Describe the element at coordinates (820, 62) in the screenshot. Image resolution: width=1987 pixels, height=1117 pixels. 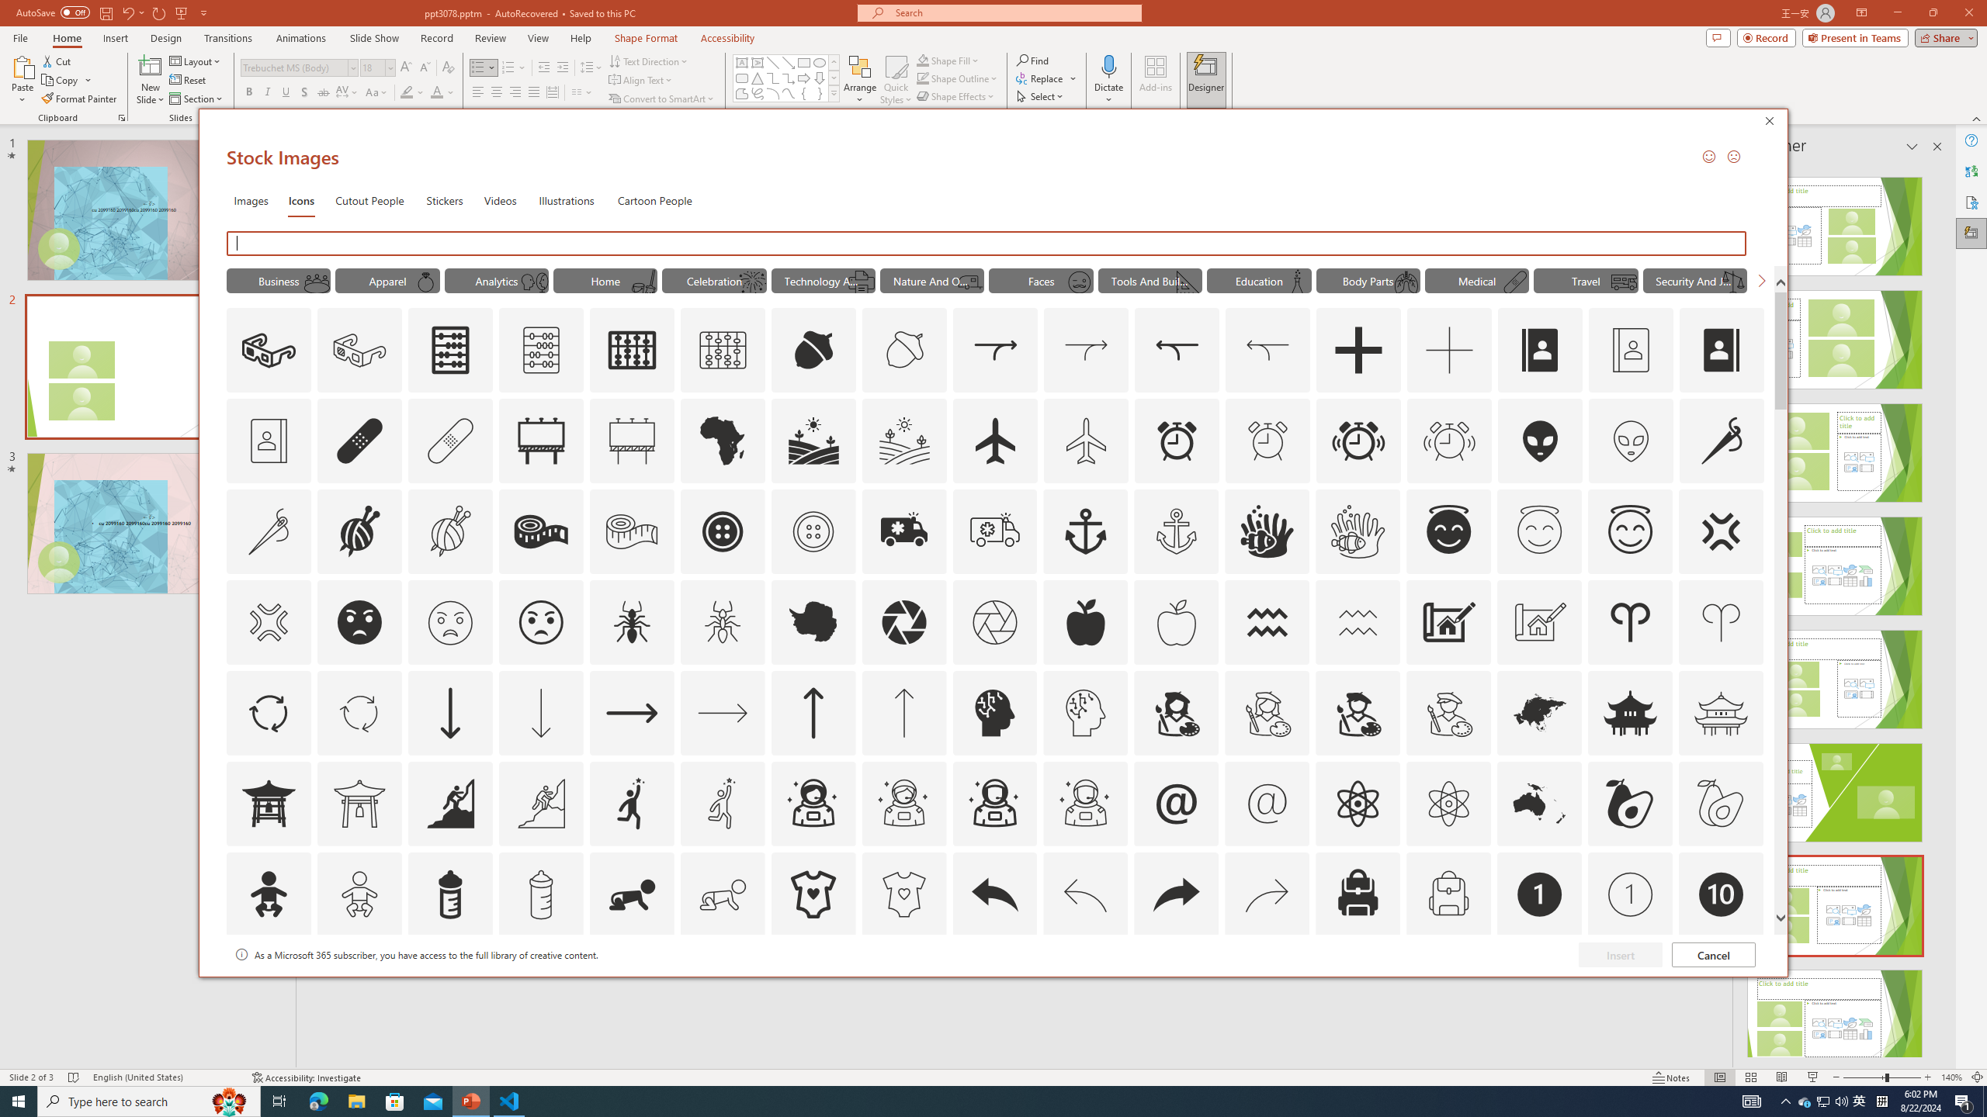
I see `Oval` at that location.